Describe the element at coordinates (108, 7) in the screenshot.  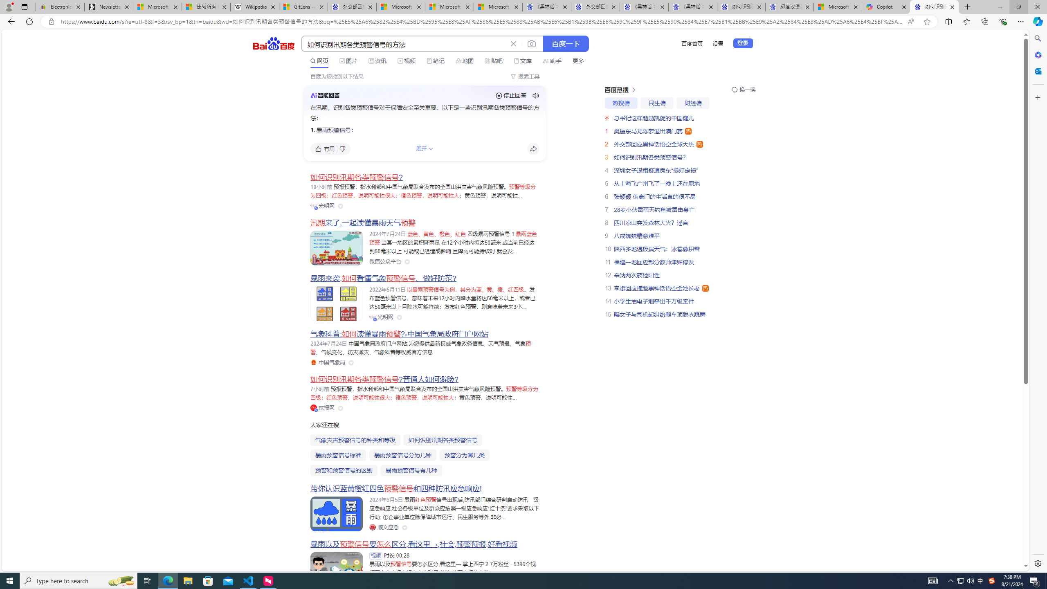
I see `Newsletter Sign Up` at that location.